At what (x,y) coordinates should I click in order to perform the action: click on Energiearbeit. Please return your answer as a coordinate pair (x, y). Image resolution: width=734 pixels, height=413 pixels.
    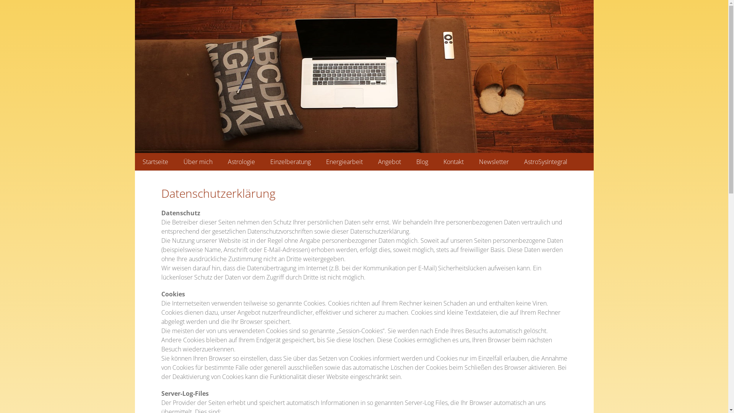
    Looking at the image, I should click on (344, 162).